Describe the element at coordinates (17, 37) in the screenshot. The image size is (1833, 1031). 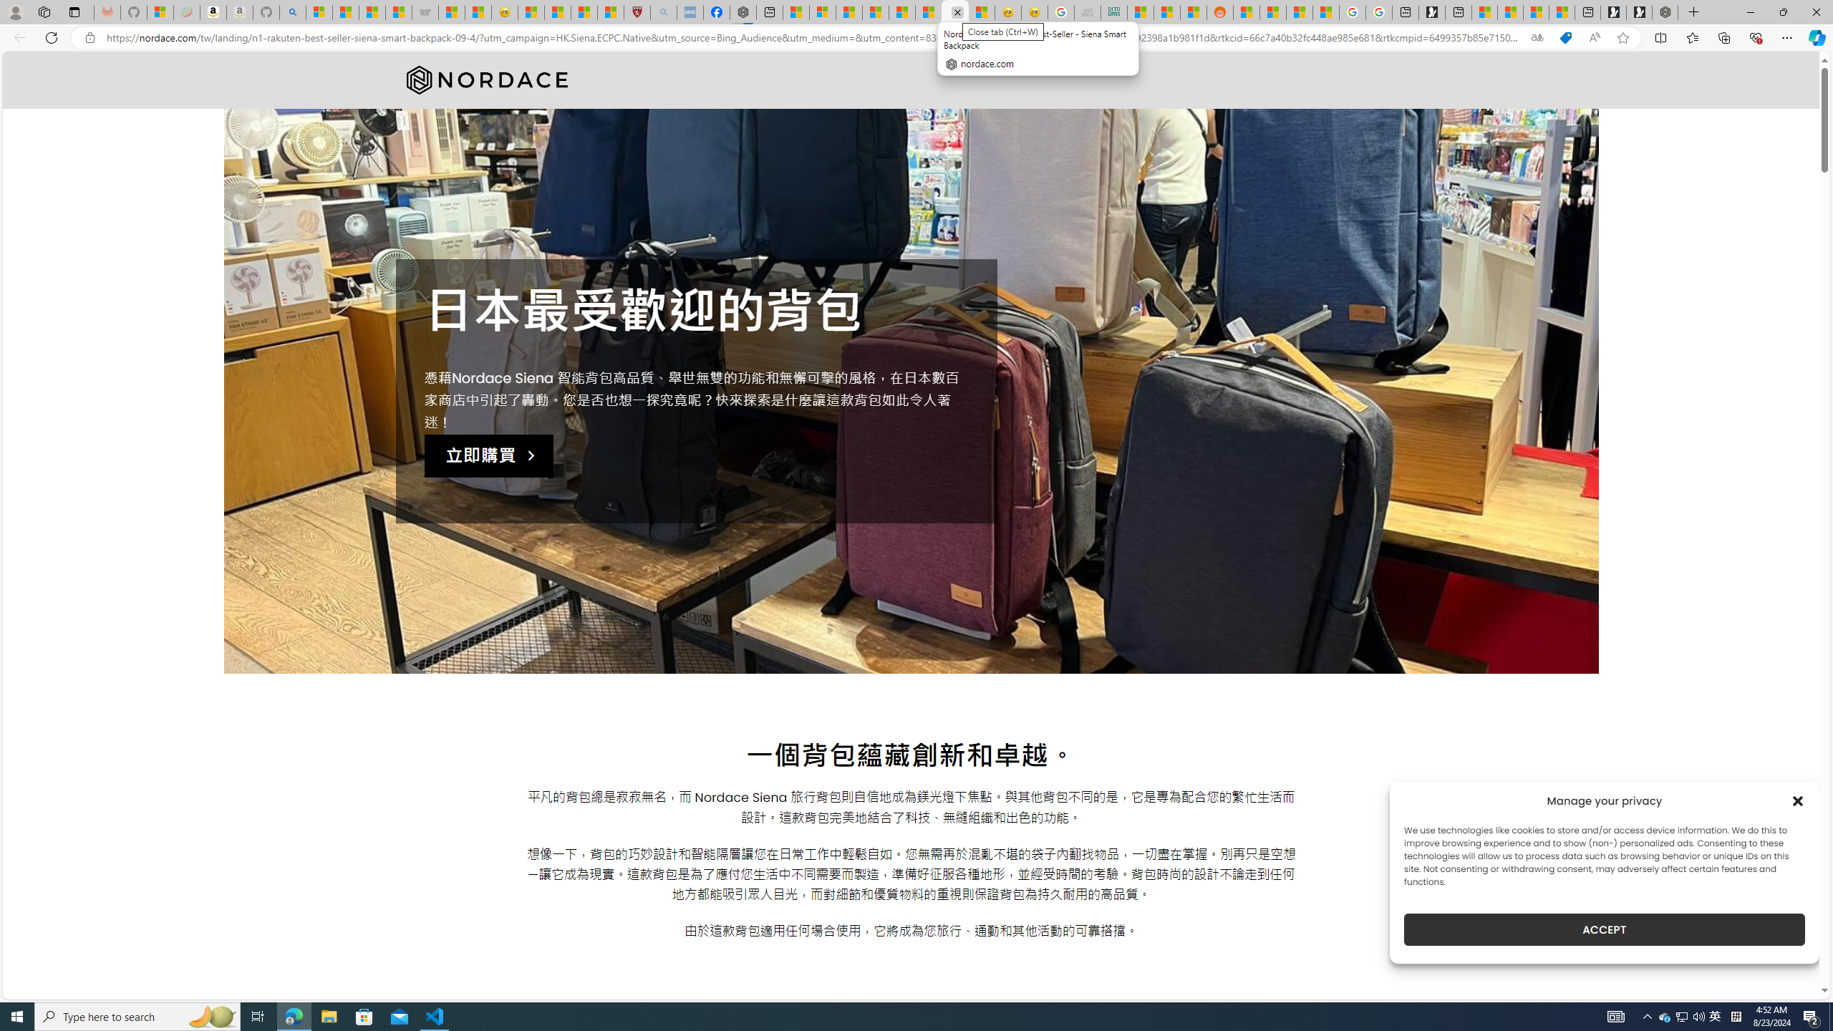
I see `Back` at that location.